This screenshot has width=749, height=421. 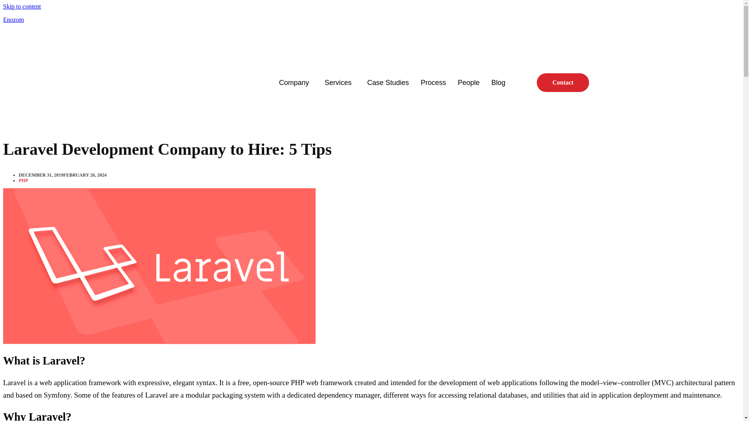 What do you see at coordinates (13, 19) in the screenshot?
I see `Enozom` at bounding box center [13, 19].